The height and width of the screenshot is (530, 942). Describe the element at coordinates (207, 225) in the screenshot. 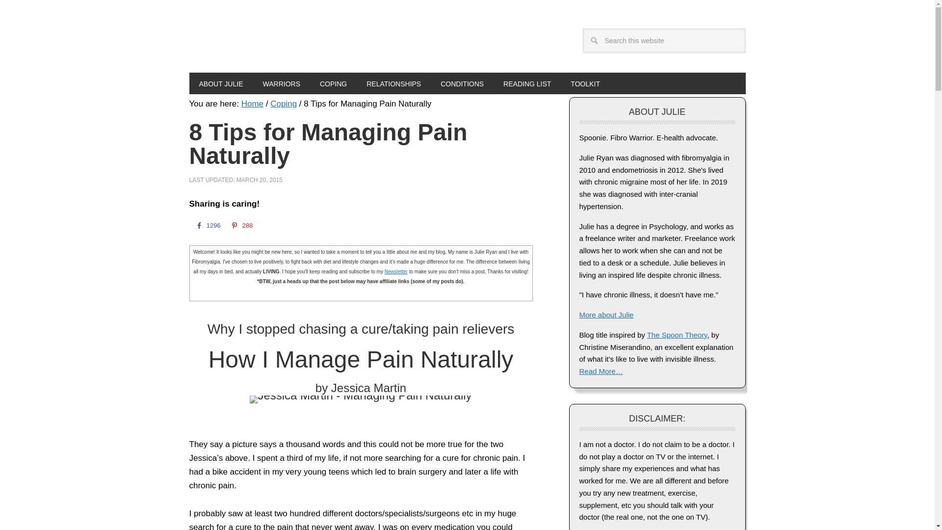

I see `1296` at that location.